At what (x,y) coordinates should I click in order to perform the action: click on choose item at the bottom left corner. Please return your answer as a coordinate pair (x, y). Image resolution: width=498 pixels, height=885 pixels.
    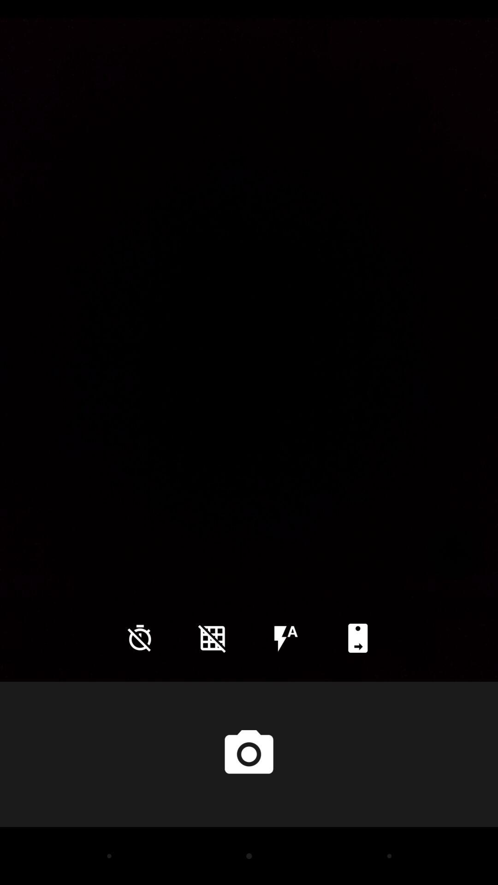
    Looking at the image, I should click on (140, 638).